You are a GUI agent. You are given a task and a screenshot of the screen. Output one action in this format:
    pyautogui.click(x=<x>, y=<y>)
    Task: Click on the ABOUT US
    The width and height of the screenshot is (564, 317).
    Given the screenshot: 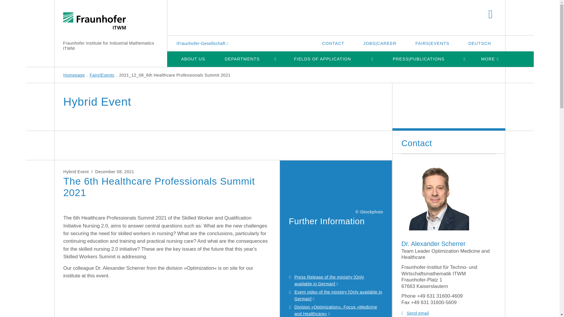 What is the action you would take?
    pyautogui.click(x=193, y=59)
    